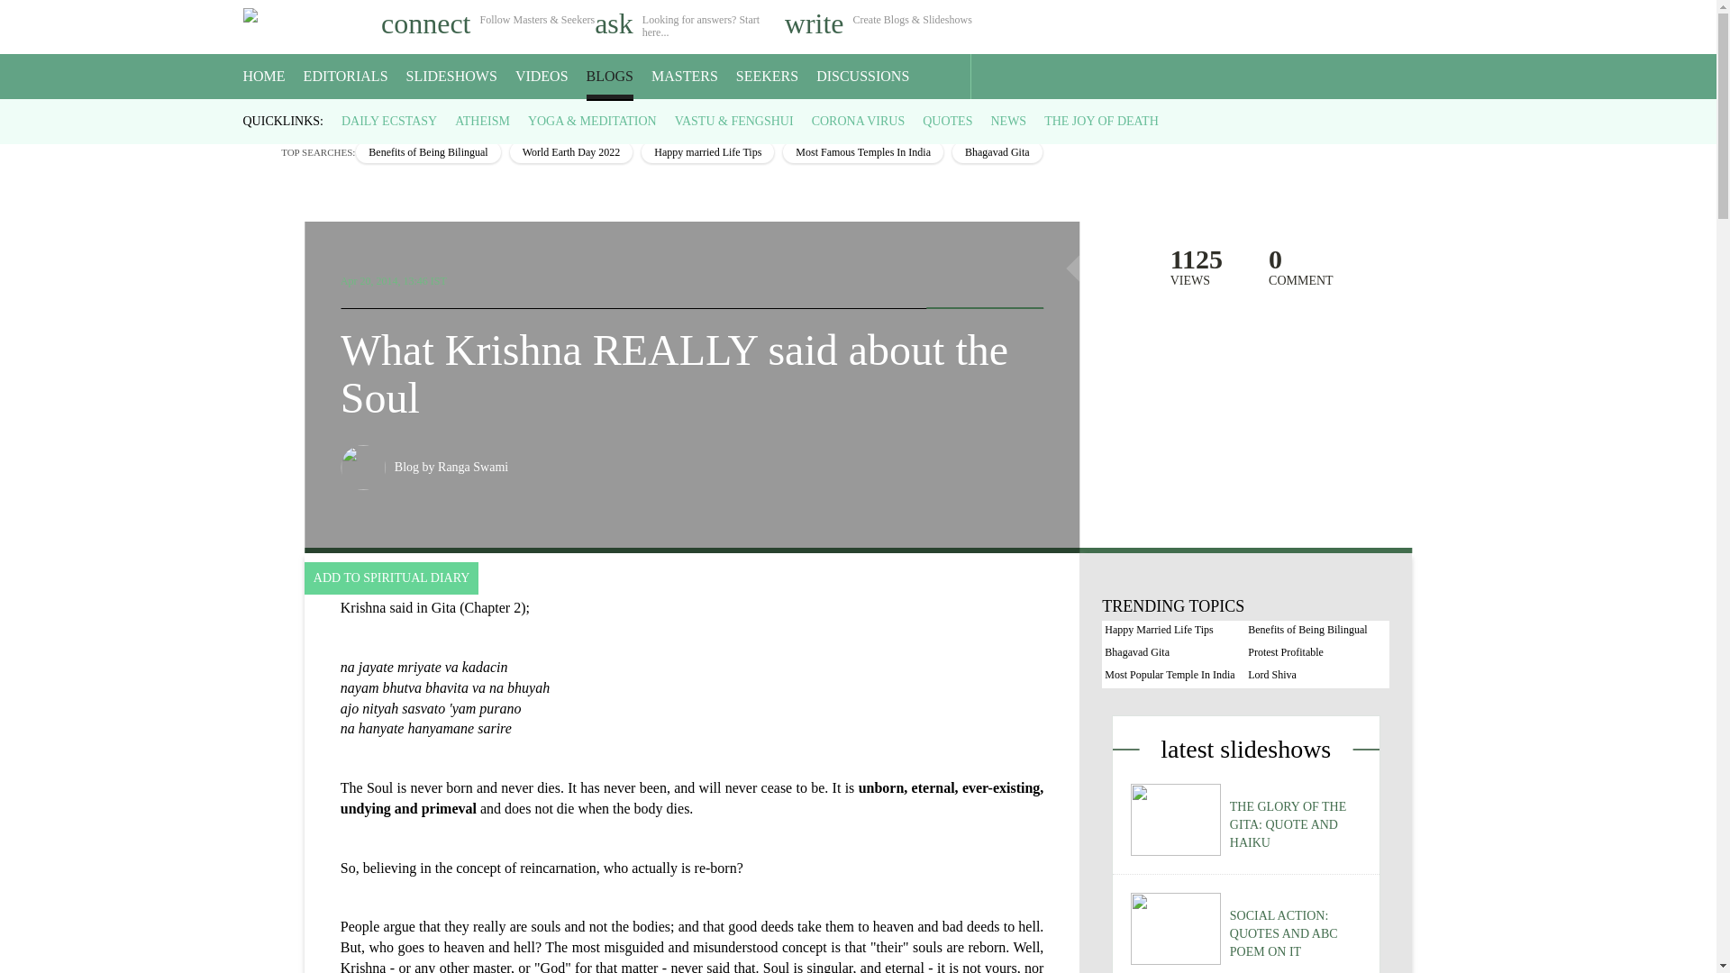 The width and height of the screenshot is (1730, 973). What do you see at coordinates (609, 77) in the screenshot?
I see `BLOGS` at bounding box center [609, 77].